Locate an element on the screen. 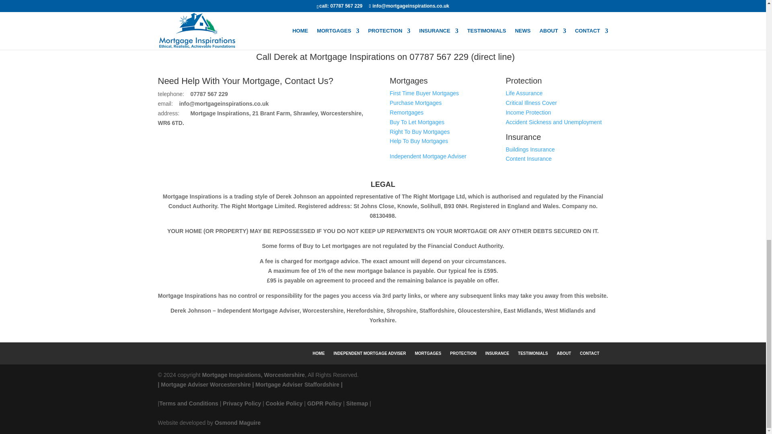  Help To Buy Mortgages is located at coordinates (419, 141).